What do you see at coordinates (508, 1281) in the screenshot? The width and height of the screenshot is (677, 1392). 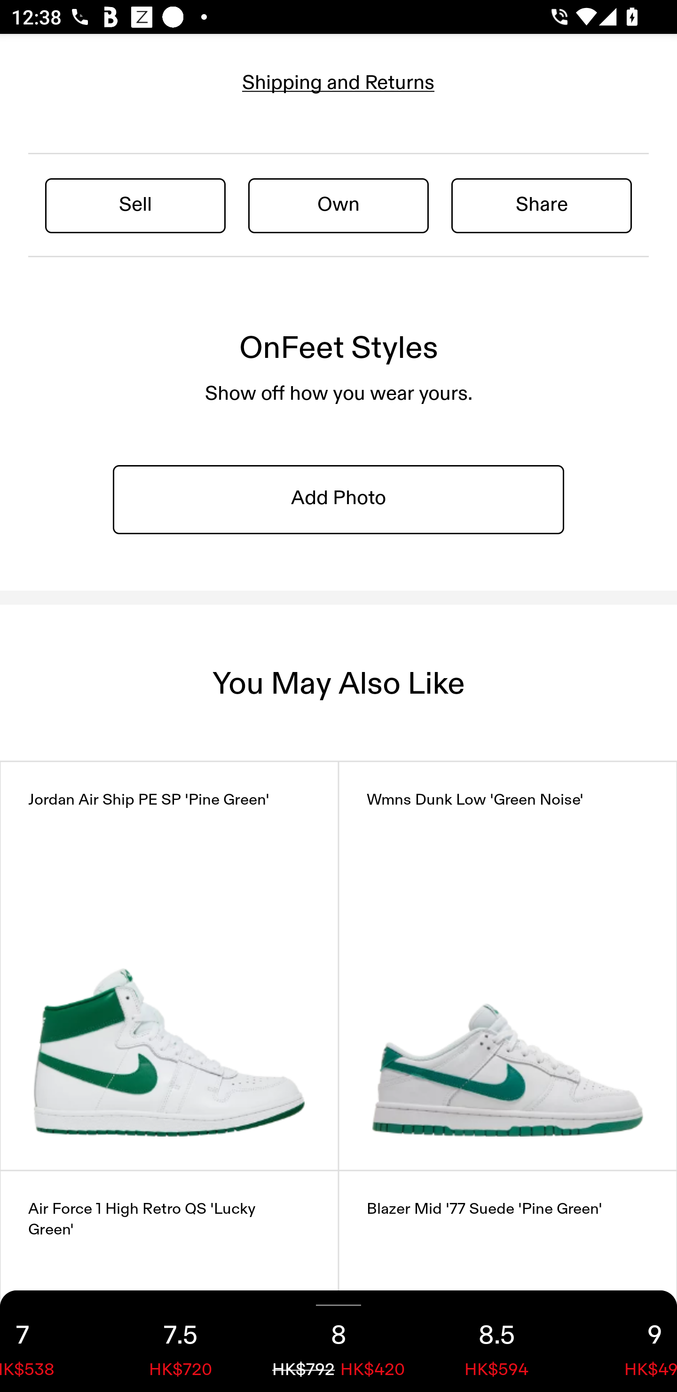 I see `Blazer Mid '77 Suede 'Pine Green'` at bounding box center [508, 1281].